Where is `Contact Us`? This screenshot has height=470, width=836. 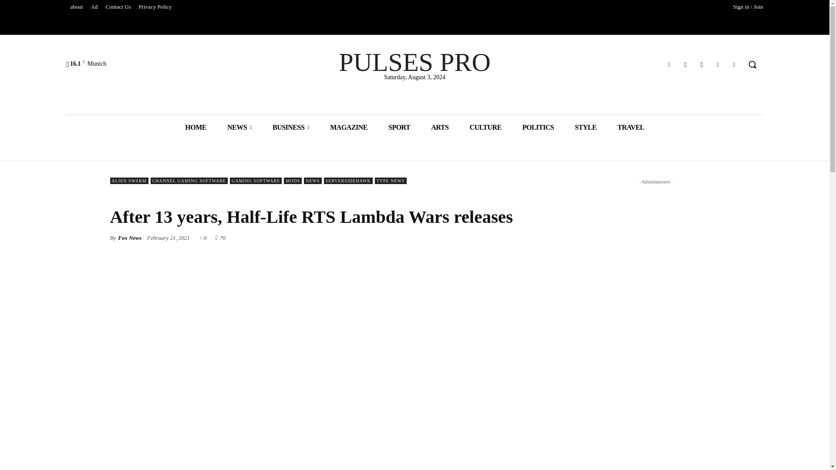
Contact Us is located at coordinates (118, 7).